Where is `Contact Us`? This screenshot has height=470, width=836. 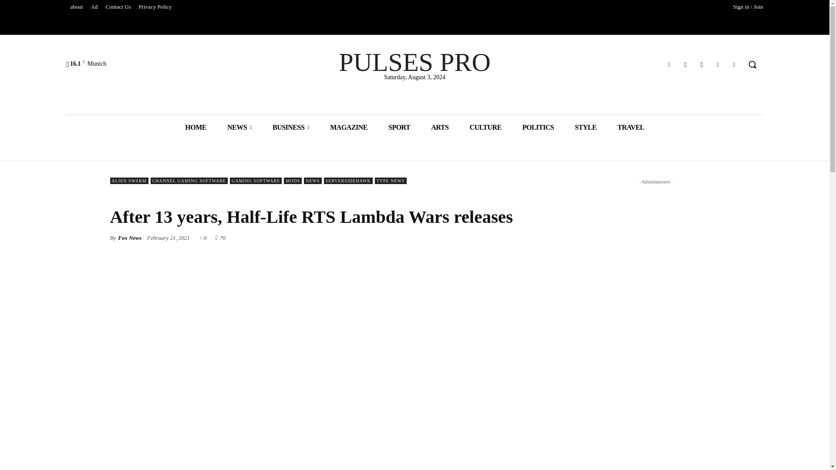
Contact Us is located at coordinates (118, 7).